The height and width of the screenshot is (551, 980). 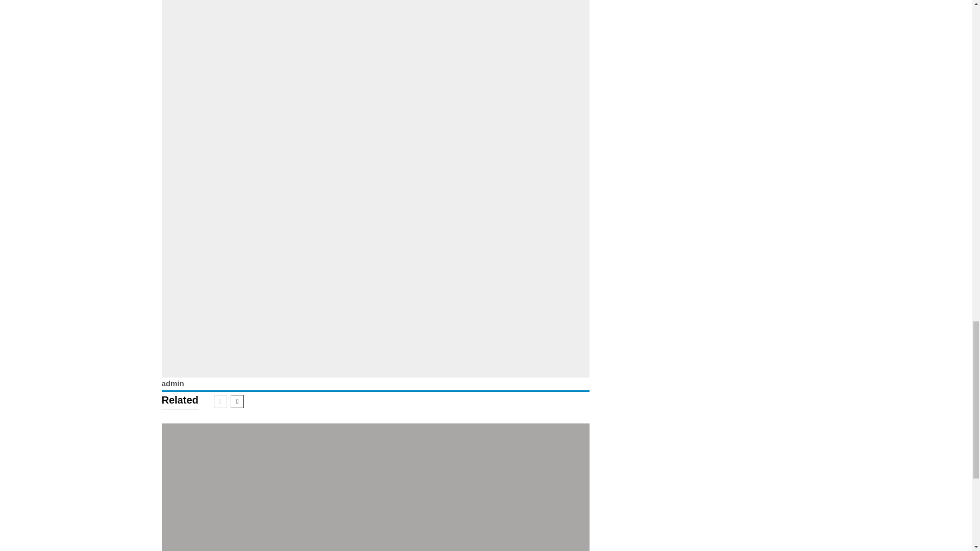 What do you see at coordinates (173, 384) in the screenshot?
I see `admin` at bounding box center [173, 384].